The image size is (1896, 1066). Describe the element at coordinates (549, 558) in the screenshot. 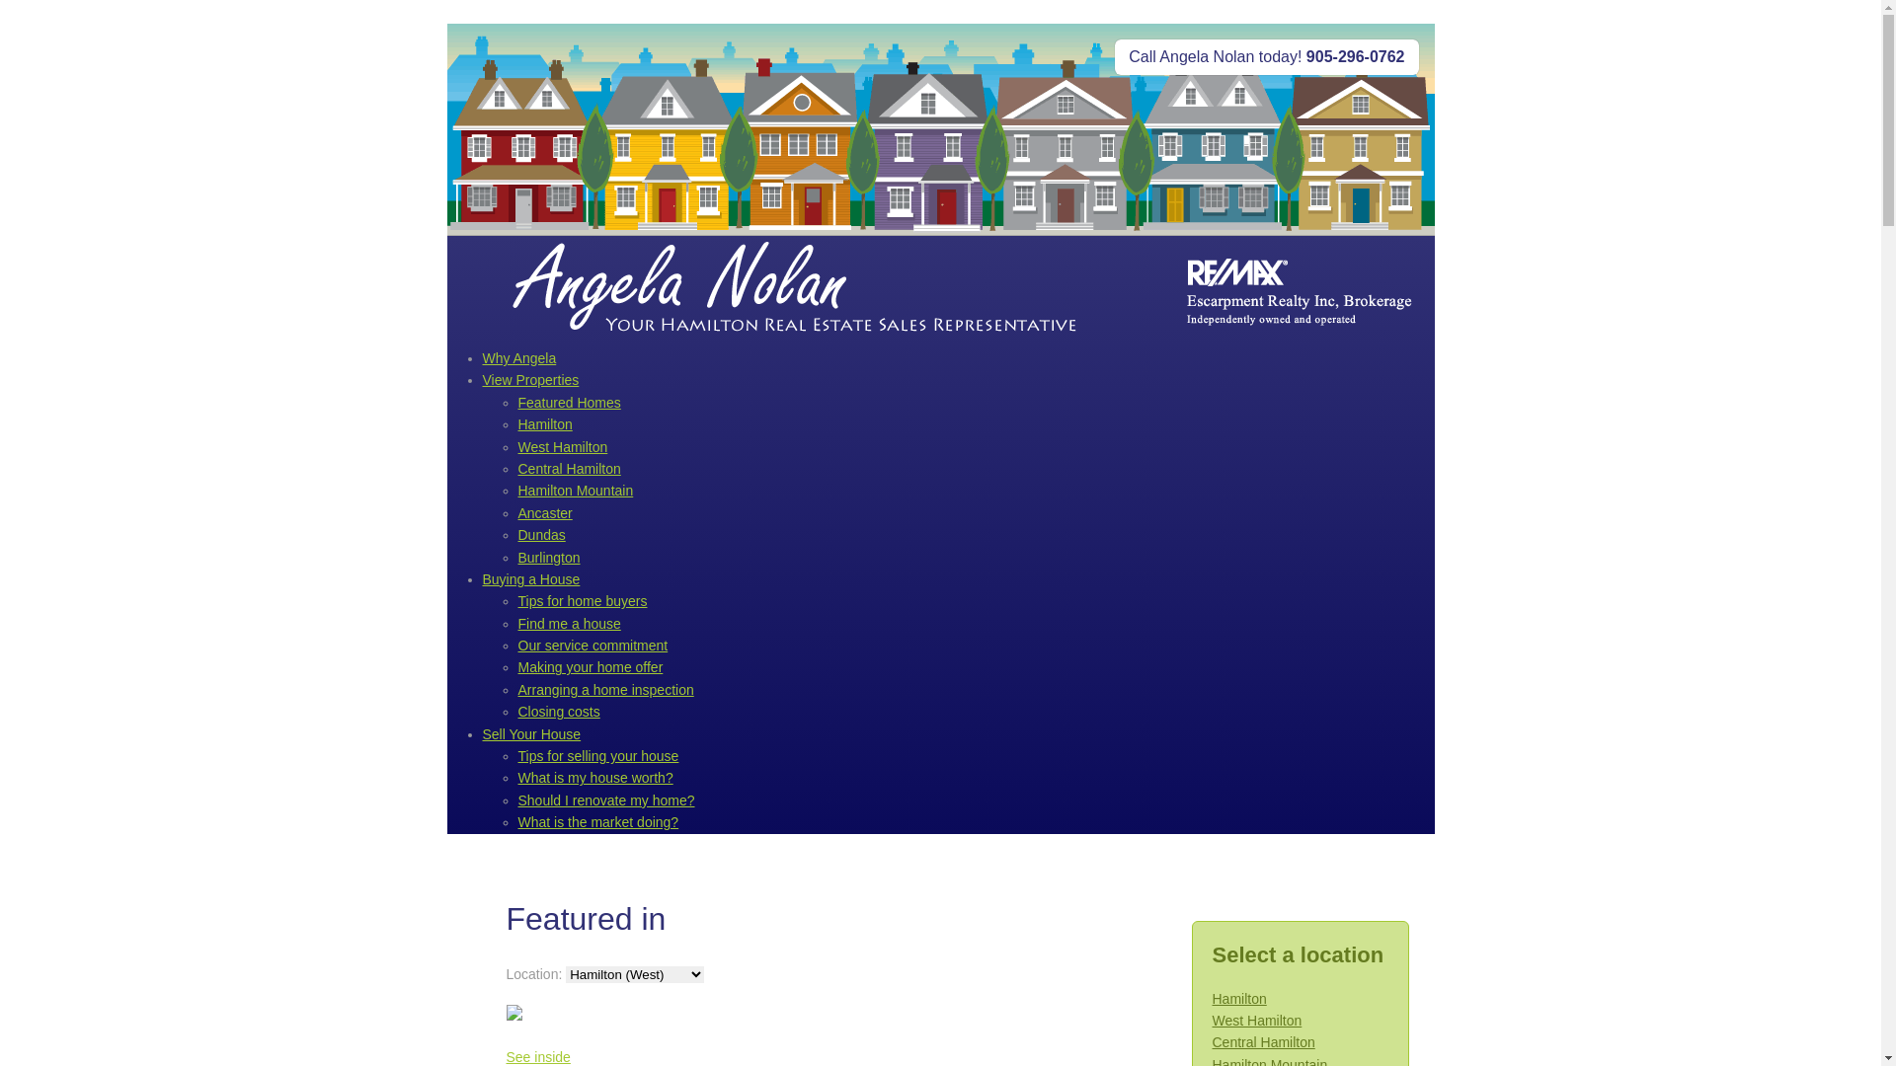

I see `Burlington` at that location.